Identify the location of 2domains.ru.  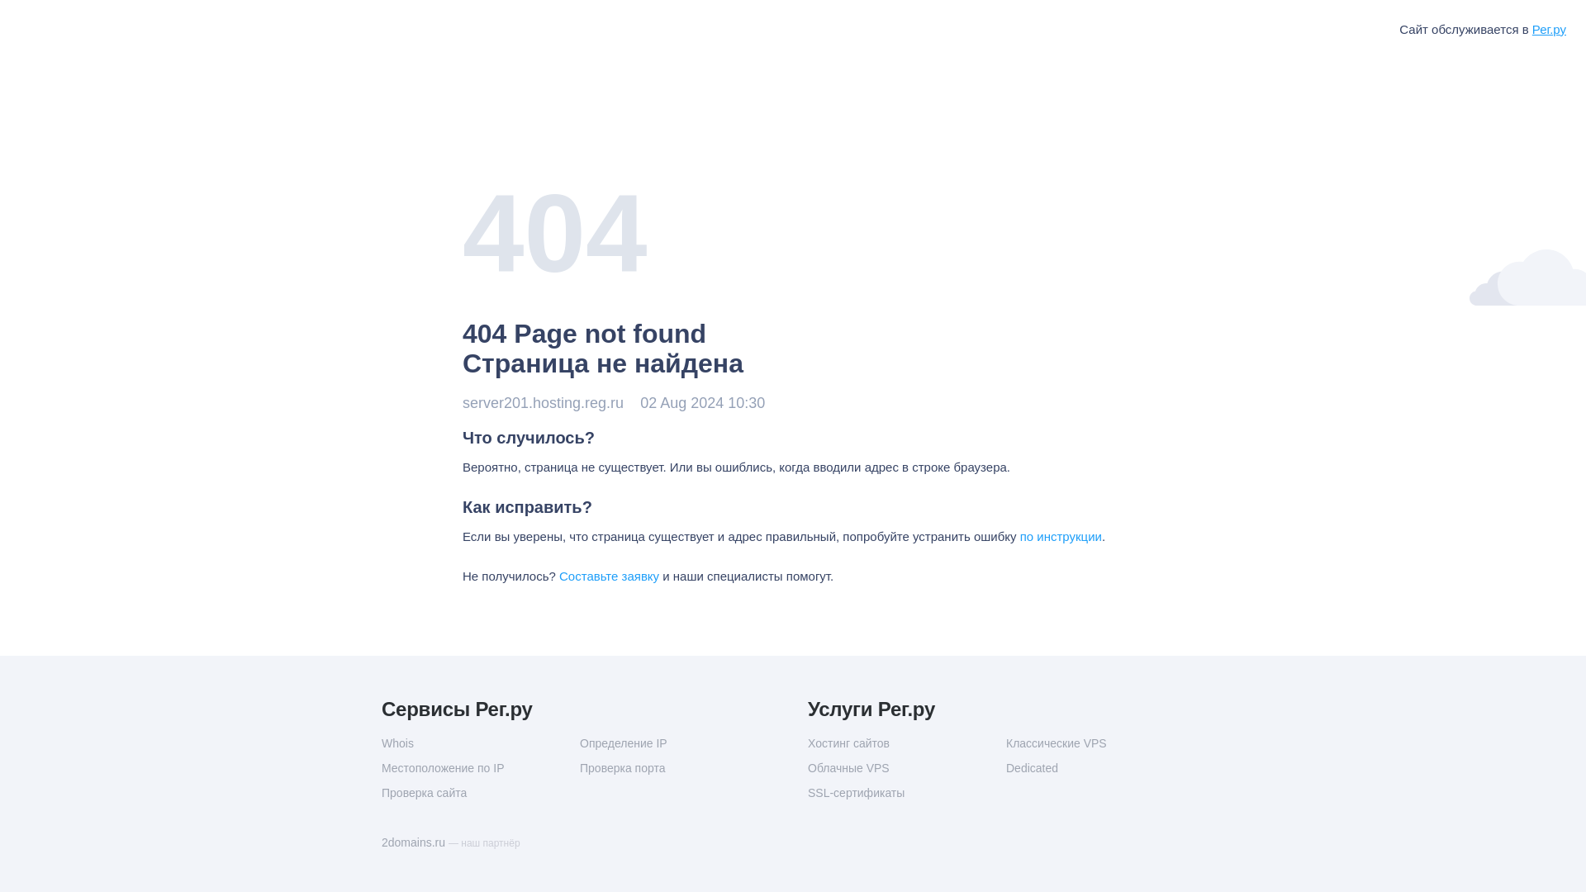
(415, 842).